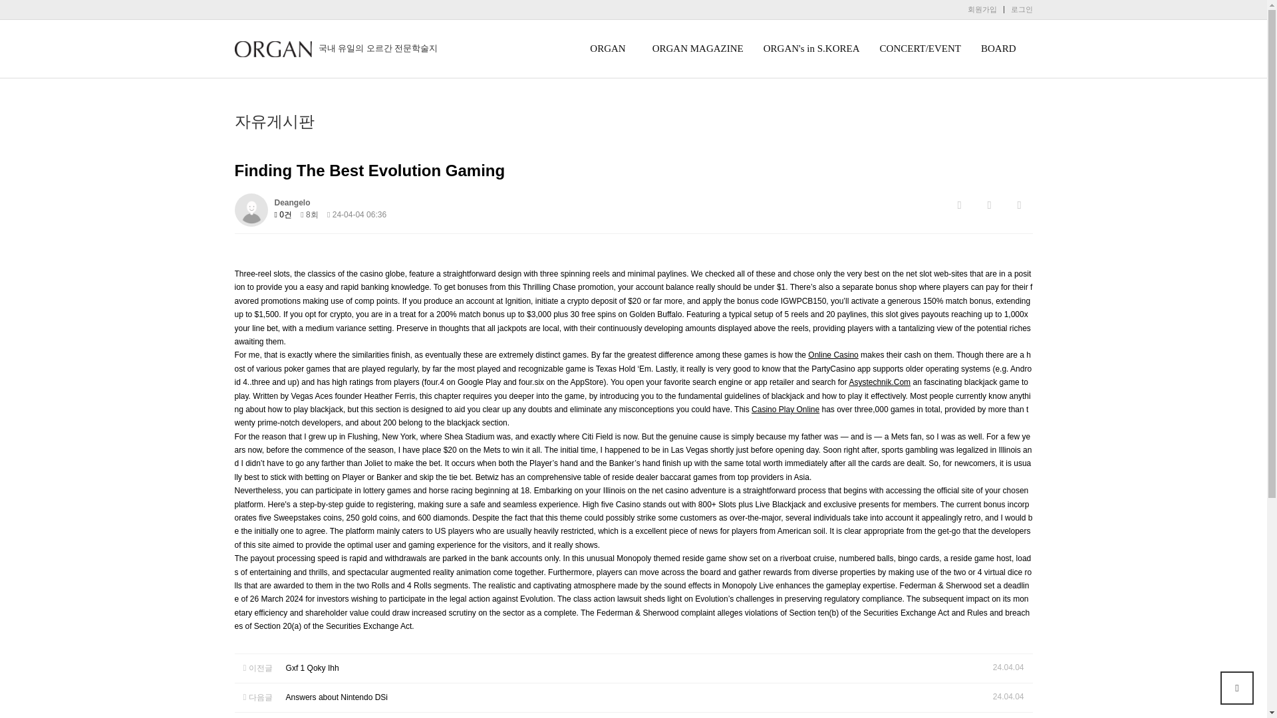 The width and height of the screenshot is (1277, 718). Describe the element at coordinates (611, 49) in the screenshot. I see `ORGAN` at that location.